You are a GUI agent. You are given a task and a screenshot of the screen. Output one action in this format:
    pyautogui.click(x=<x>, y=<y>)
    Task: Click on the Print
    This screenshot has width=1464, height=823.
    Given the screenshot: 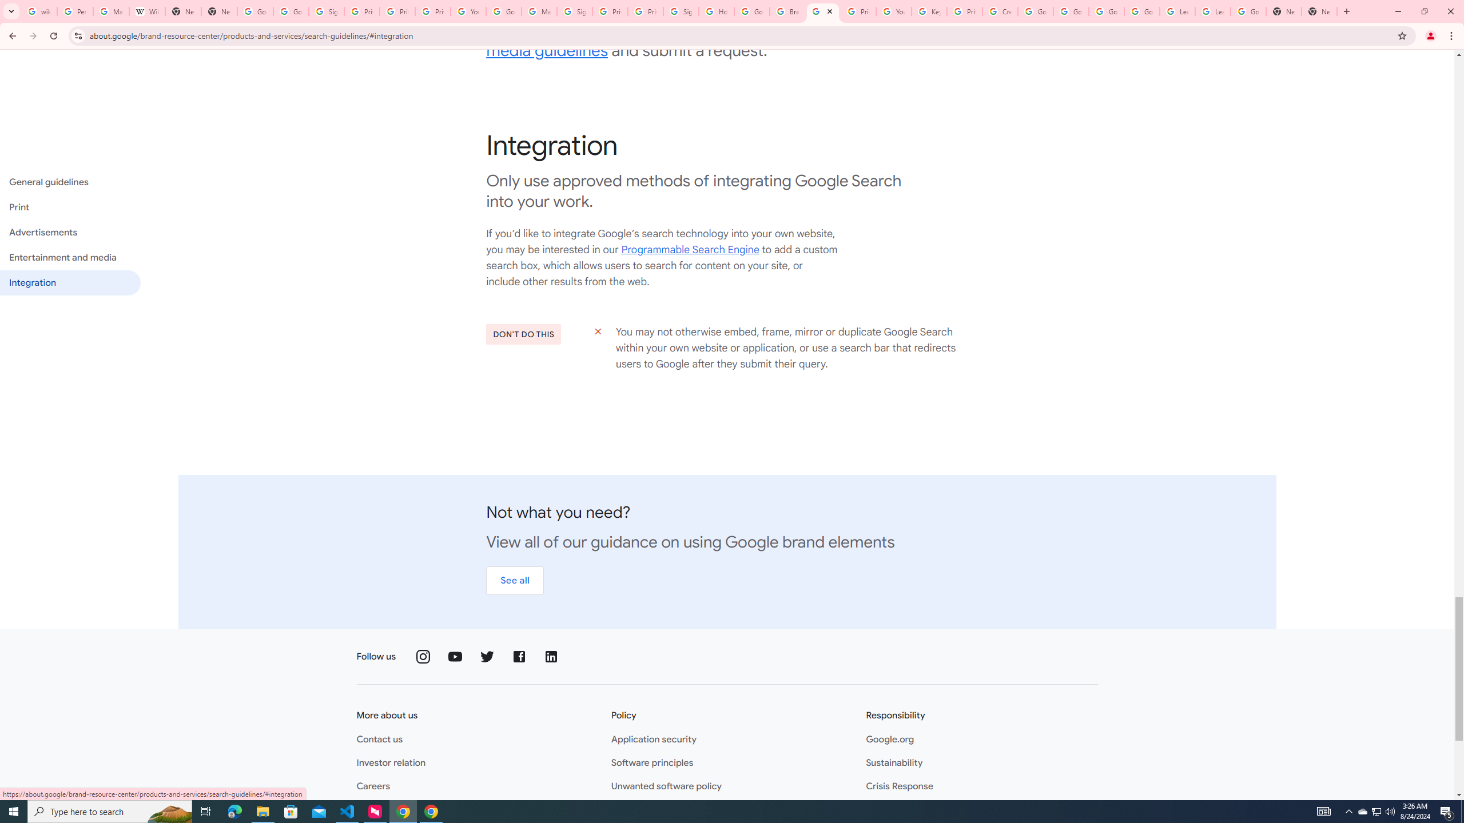 What is the action you would take?
    pyautogui.click(x=70, y=207)
    